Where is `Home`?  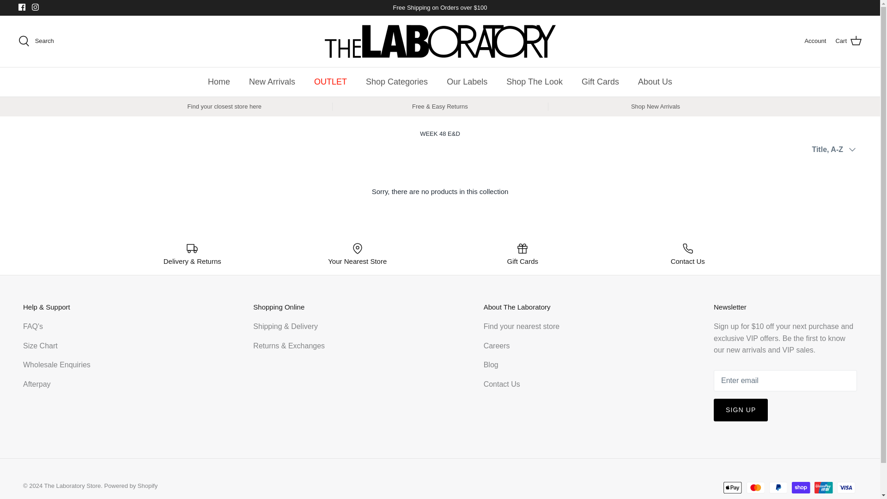 Home is located at coordinates (219, 82).